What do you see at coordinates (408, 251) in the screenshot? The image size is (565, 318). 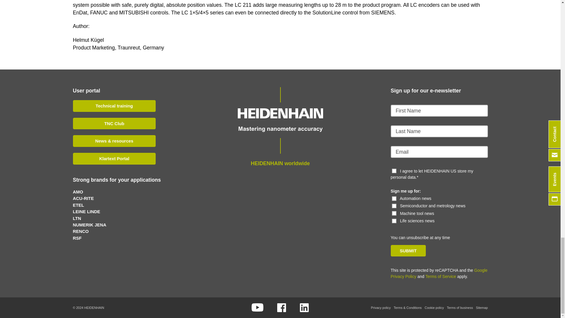 I see `SUBMIT` at bounding box center [408, 251].